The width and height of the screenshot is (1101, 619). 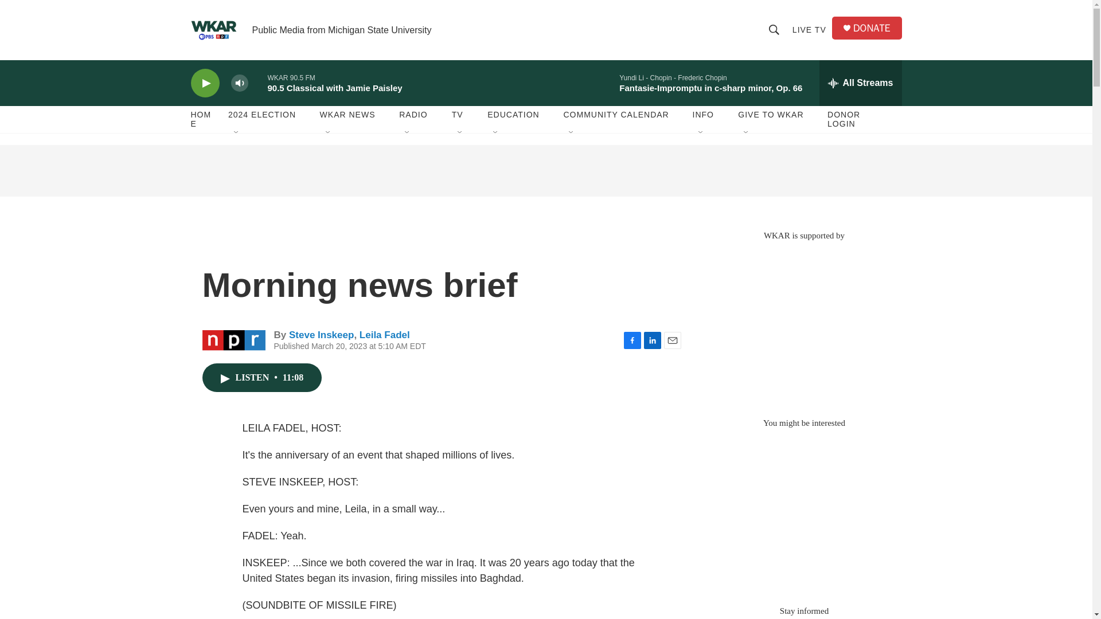 What do you see at coordinates (803, 511) in the screenshot?
I see `3rd party ad content` at bounding box center [803, 511].